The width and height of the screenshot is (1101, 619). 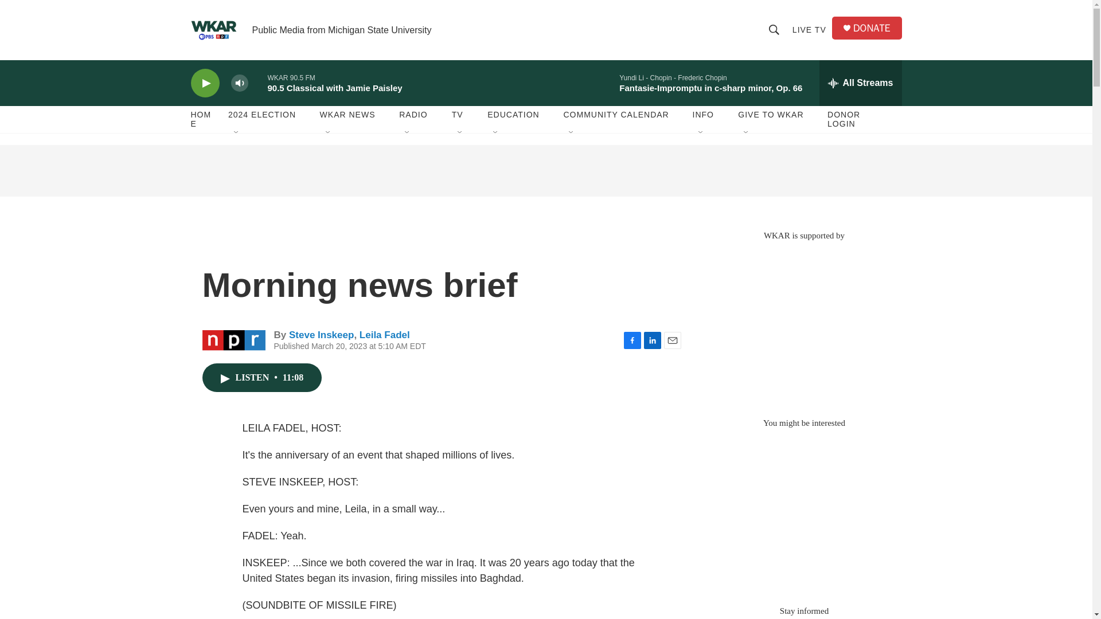 What do you see at coordinates (803, 511) in the screenshot?
I see `3rd party ad content` at bounding box center [803, 511].